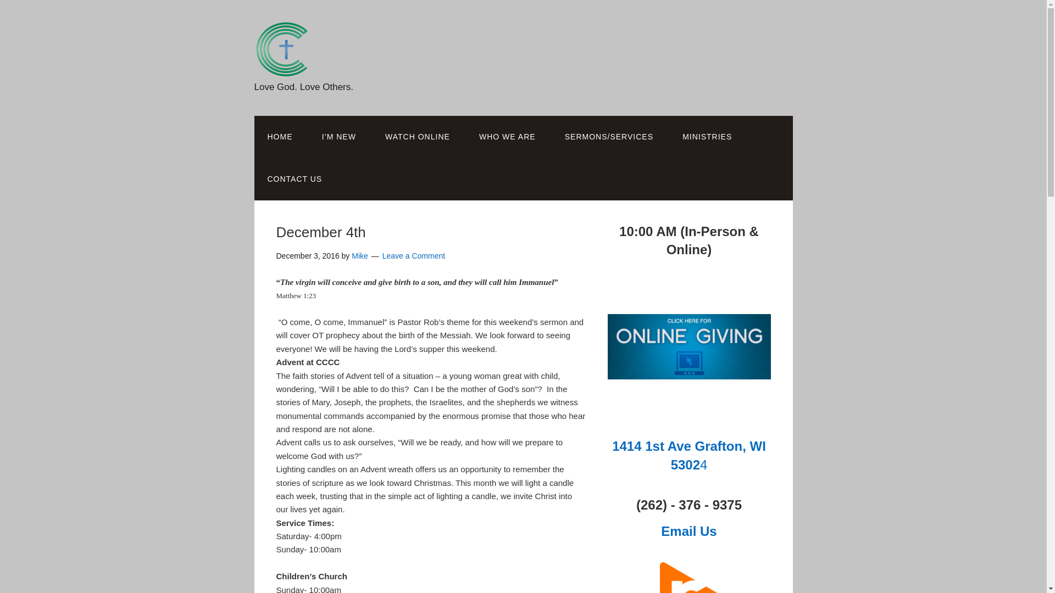 The width and height of the screenshot is (1055, 593). What do you see at coordinates (307, 256) in the screenshot?
I see `Saturday, December 3, 2016, 9:51 pm` at bounding box center [307, 256].